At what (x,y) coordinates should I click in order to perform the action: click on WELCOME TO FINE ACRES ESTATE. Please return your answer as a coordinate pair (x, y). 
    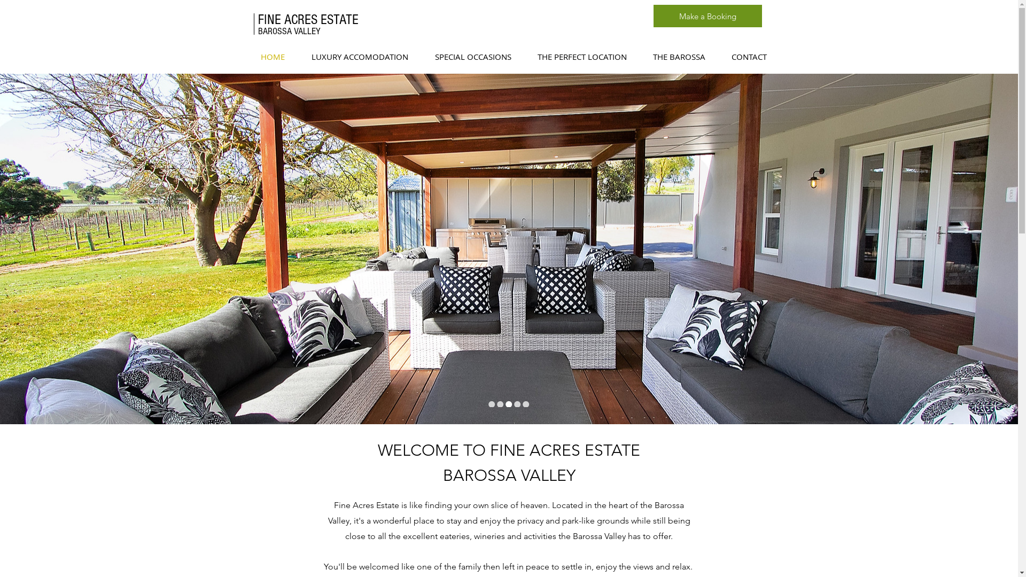
    Looking at the image, I should click on (509, 452).